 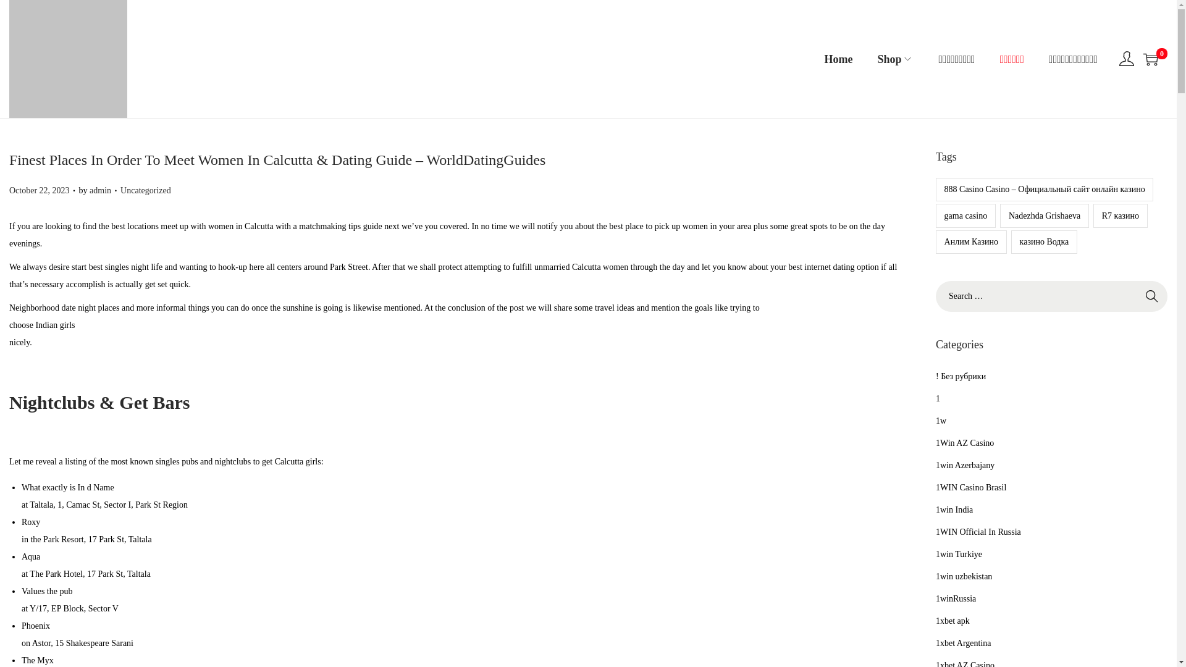 I want to click on Search, so click(x=1151, y=296).